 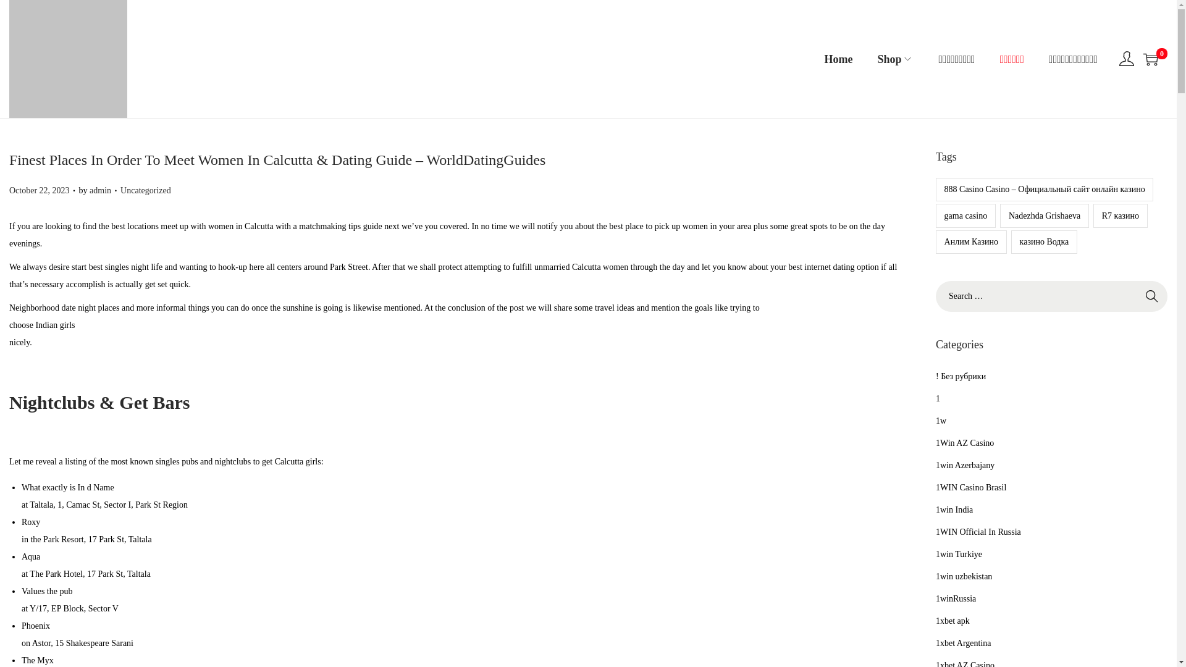 I want to click on Search, so click(x=1151, y=296).